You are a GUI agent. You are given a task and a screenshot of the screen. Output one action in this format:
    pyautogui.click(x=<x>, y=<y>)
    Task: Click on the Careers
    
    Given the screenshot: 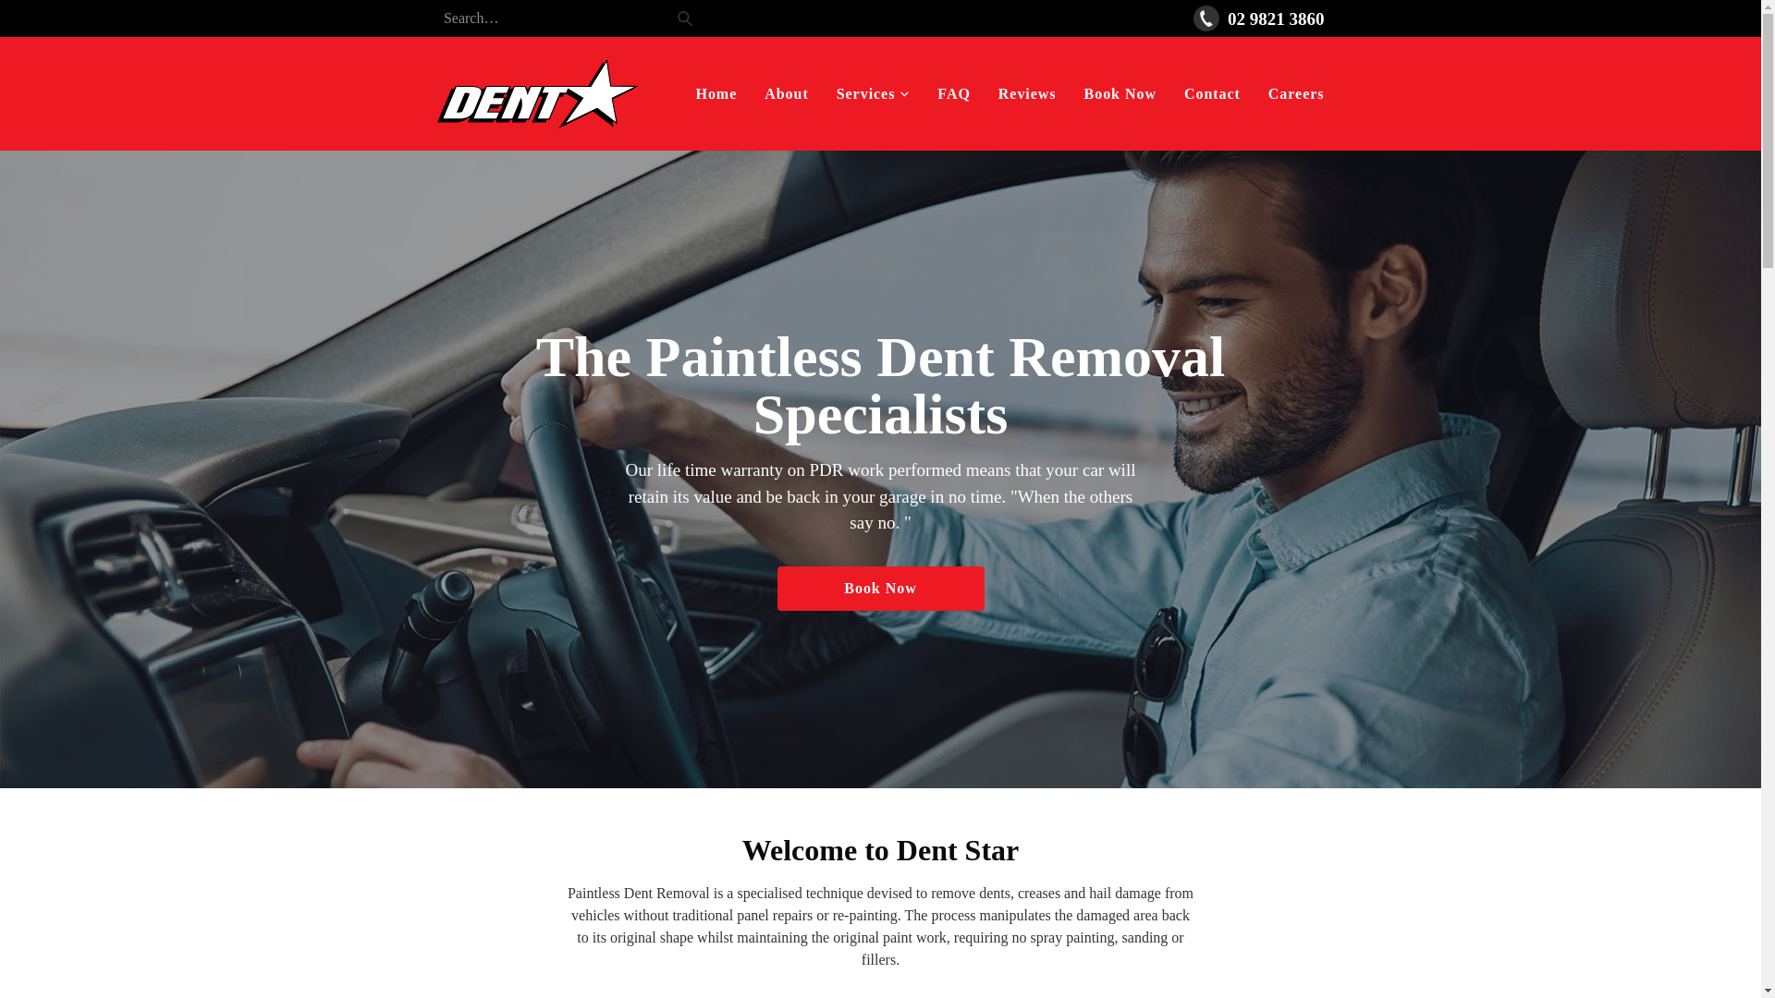 What is the action you would take?
    pyautogui.click(x=1296, y=94)
    